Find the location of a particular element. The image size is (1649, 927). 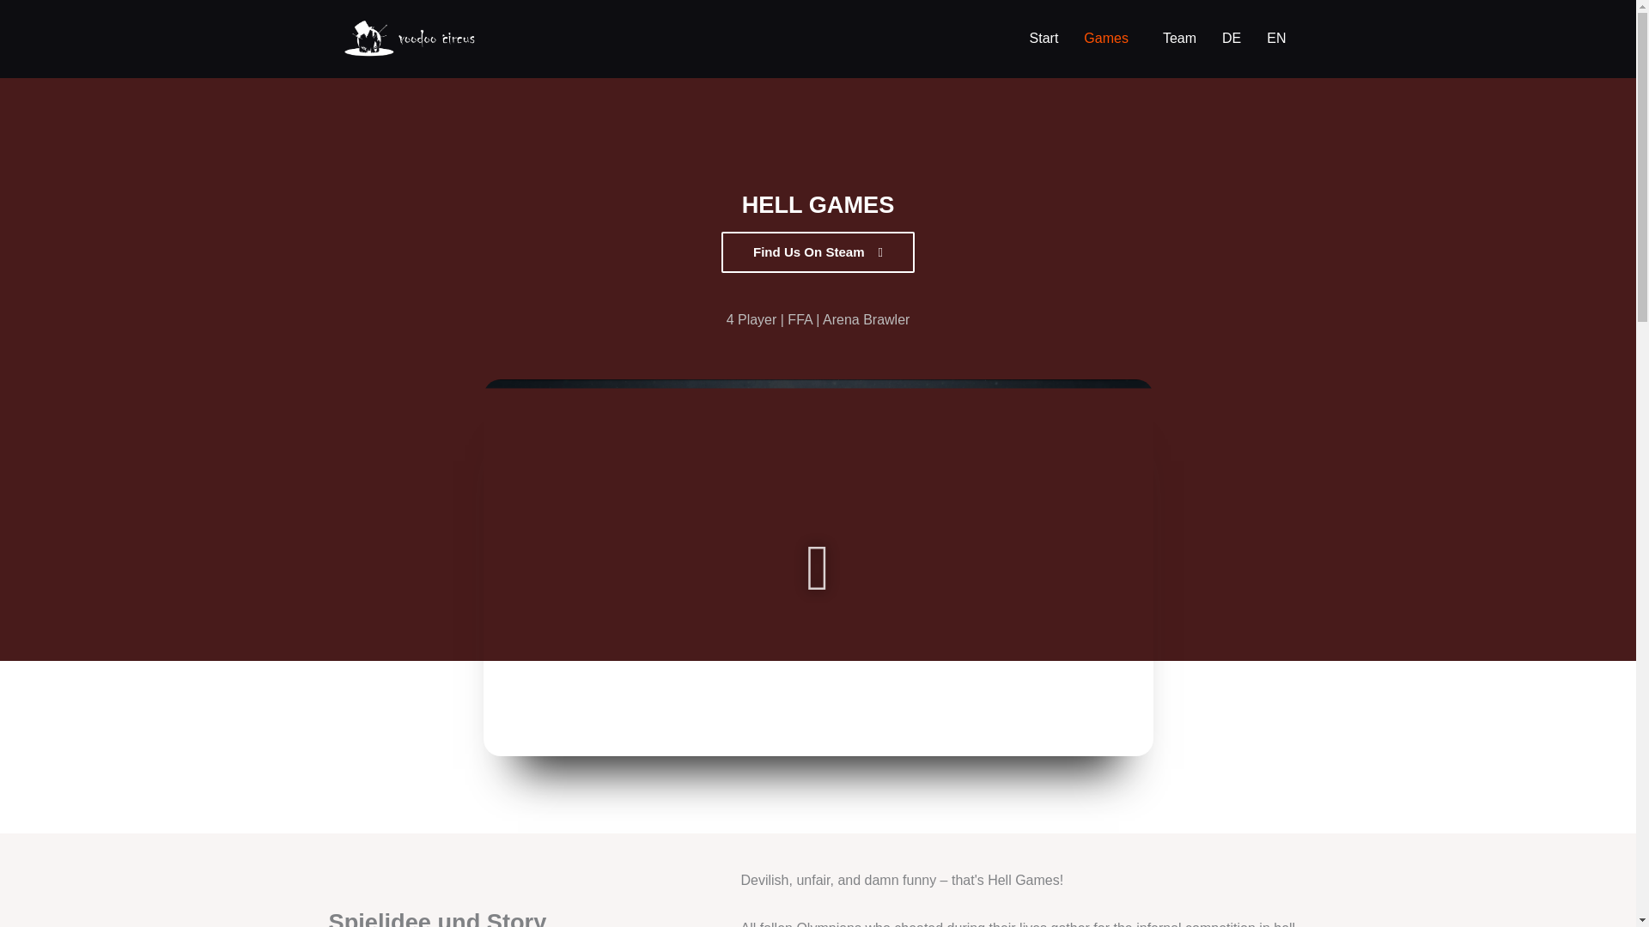

DE is located at coordinates (1231, 38).